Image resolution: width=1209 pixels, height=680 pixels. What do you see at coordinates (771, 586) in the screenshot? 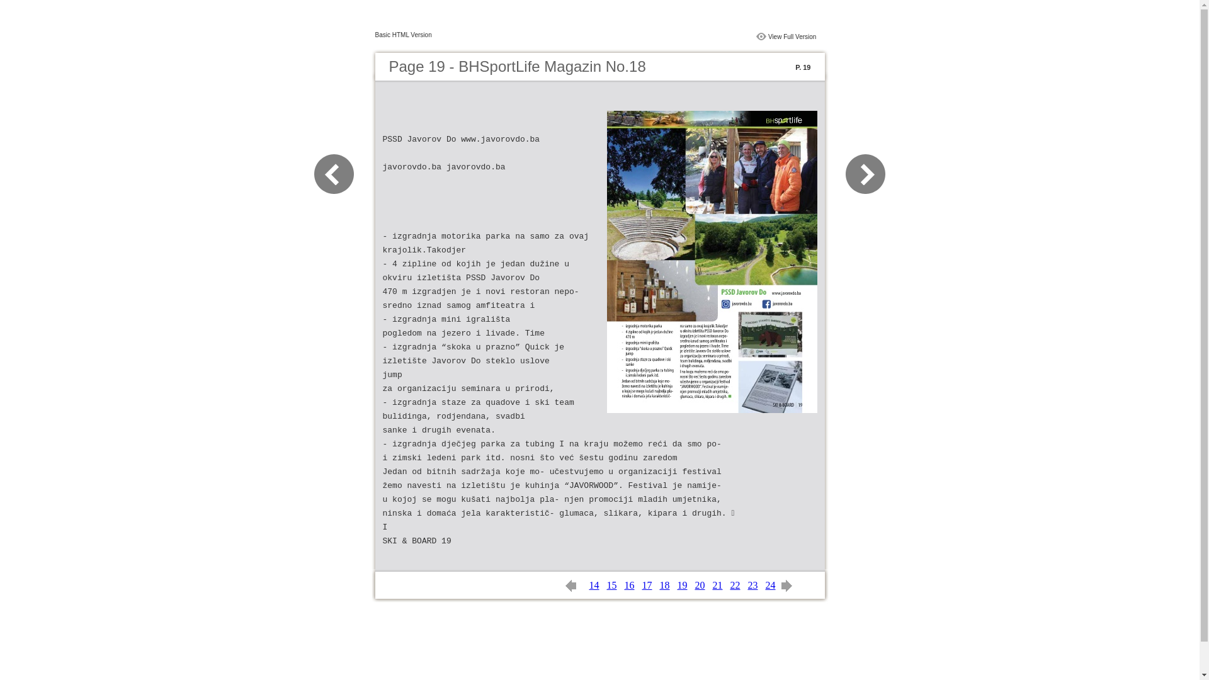
I see `24` at bounding box center [771, 586].